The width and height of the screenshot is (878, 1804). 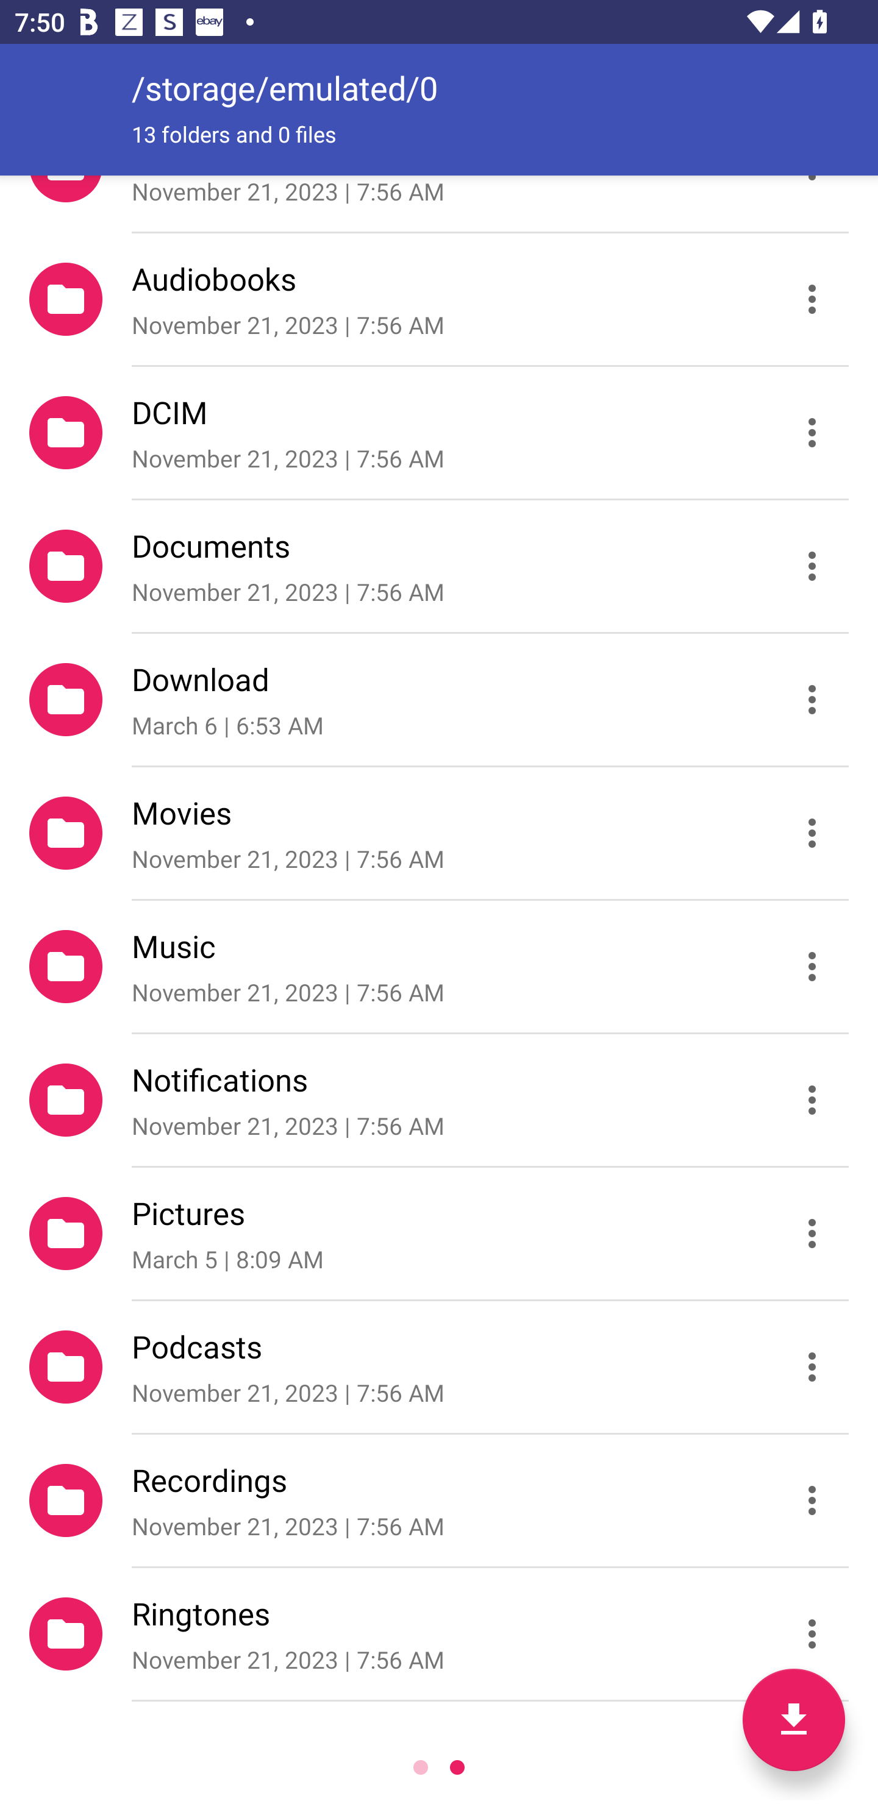 What do you see at coordinates (439, 966) in the screenshot?
I see `Music November 21, 2023 | 7:56 AM` at bounding box center [439, 966].